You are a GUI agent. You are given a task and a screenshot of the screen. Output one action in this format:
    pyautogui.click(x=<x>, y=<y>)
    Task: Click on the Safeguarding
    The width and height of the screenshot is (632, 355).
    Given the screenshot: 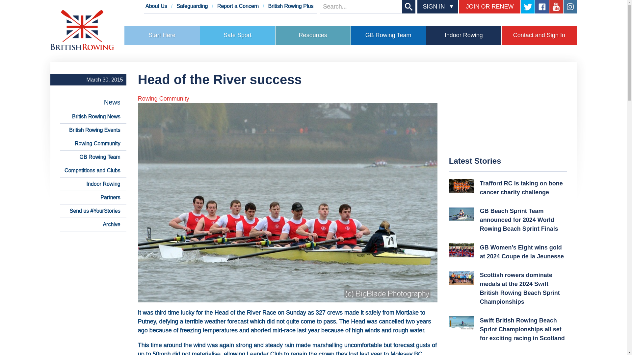 What is the action you would take?
    pyautogui.click(x=192, y=6)
    